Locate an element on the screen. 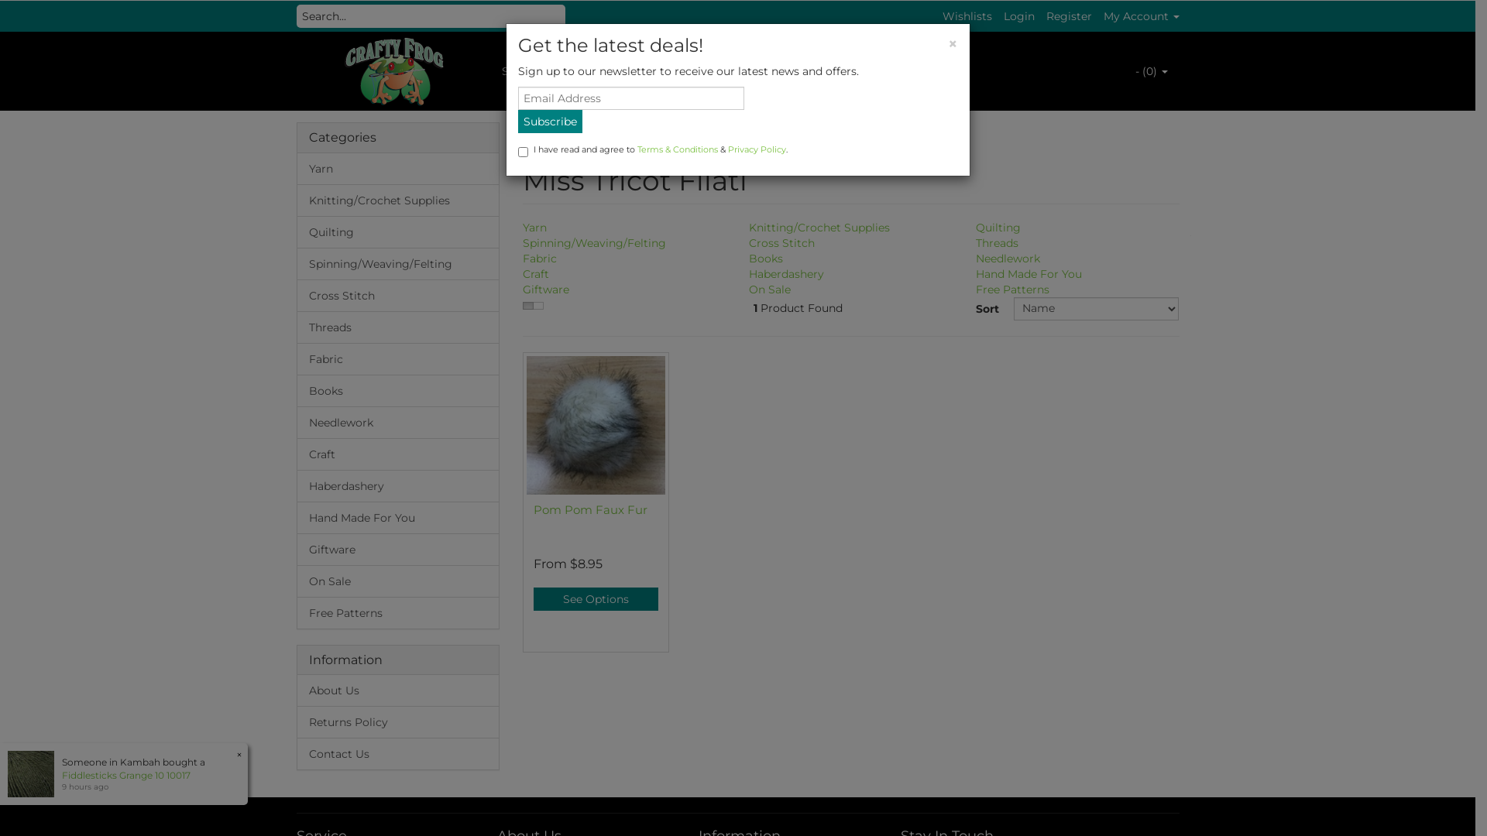 The width and height of the screenshot is (1487, 836). Needlework is located at coordinates (1008, 259).